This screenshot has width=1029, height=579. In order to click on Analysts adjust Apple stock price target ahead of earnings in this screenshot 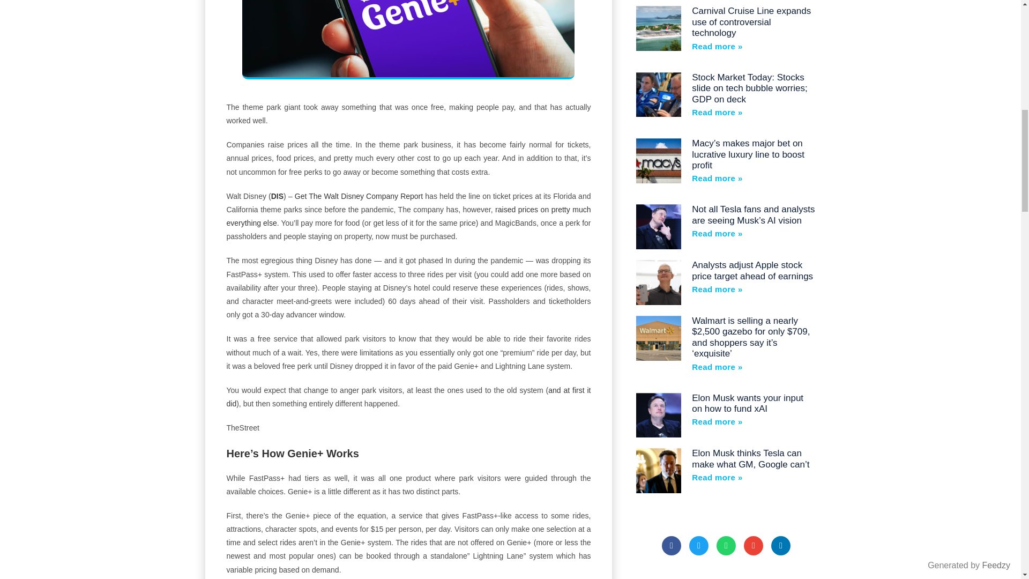, I will do `click(752, 270)`.